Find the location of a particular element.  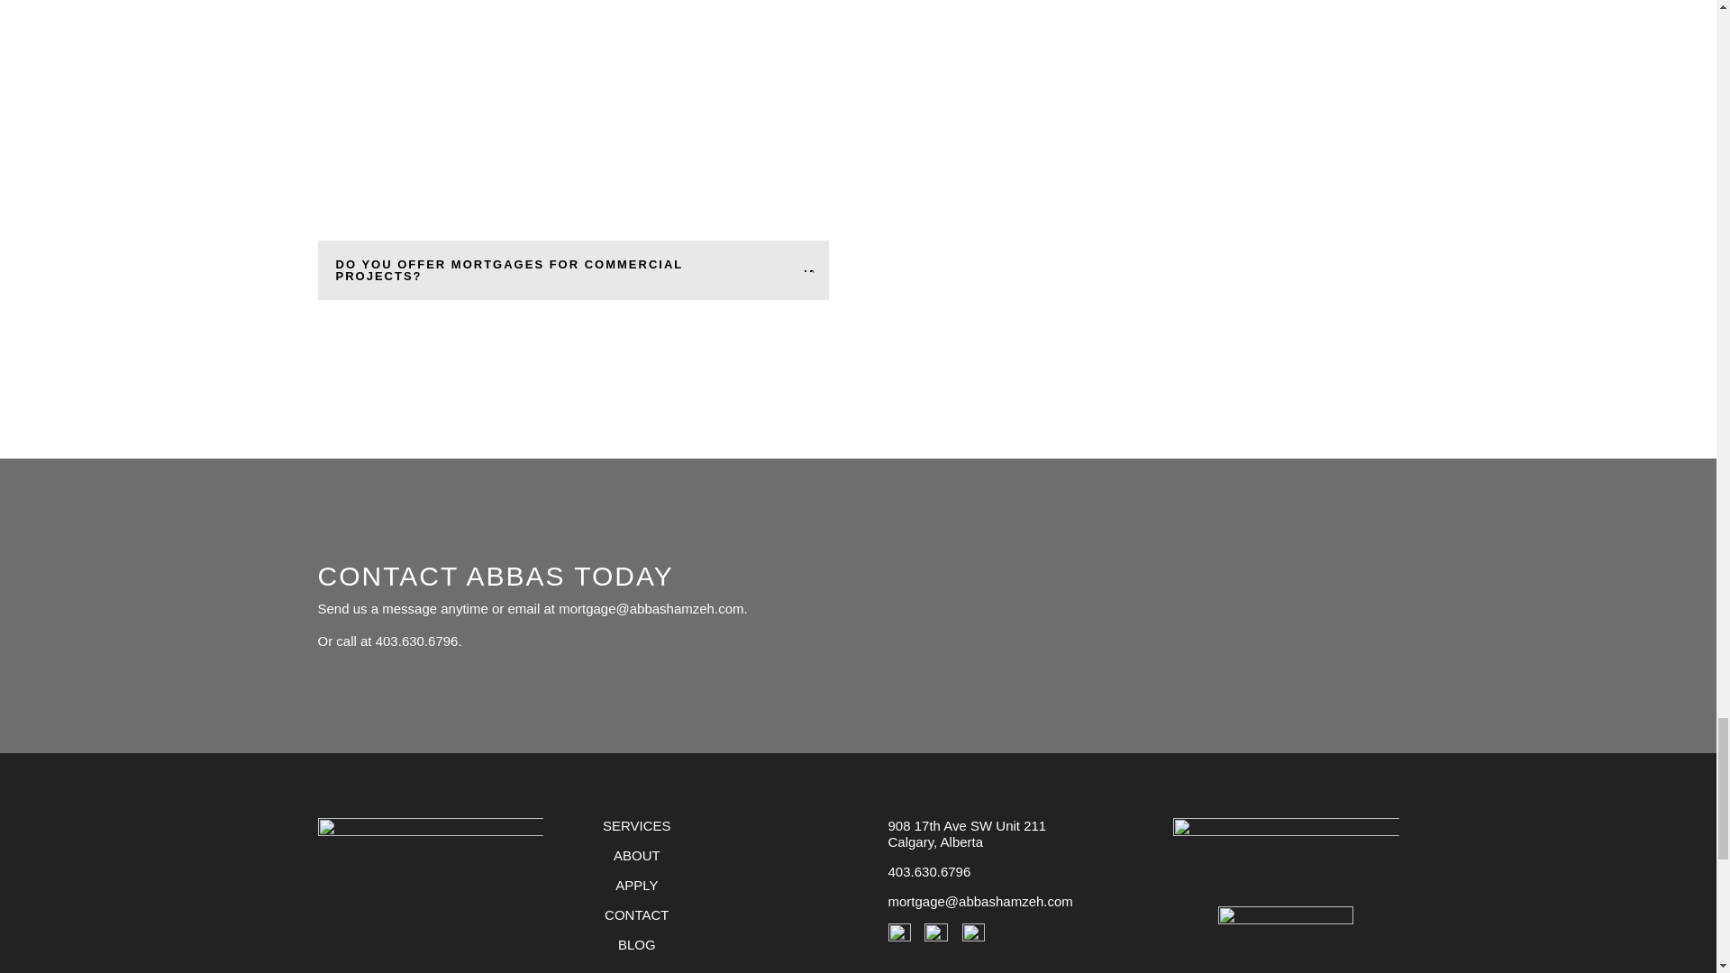

ABOUT is located at coordinates (637, 854).